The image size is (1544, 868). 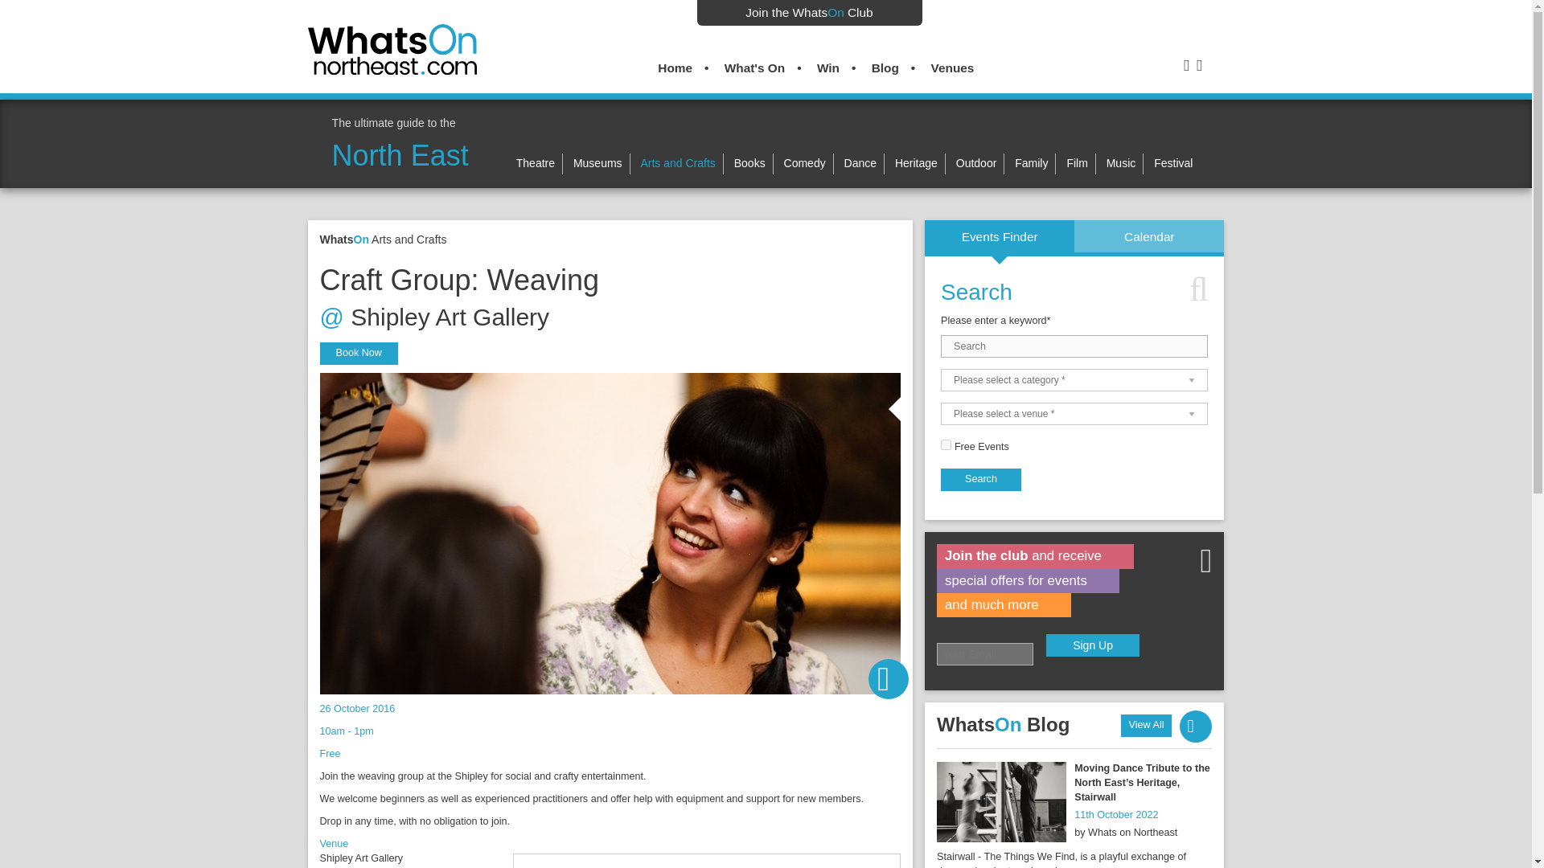 I want to click on Dance, so click(x=860, y=162).